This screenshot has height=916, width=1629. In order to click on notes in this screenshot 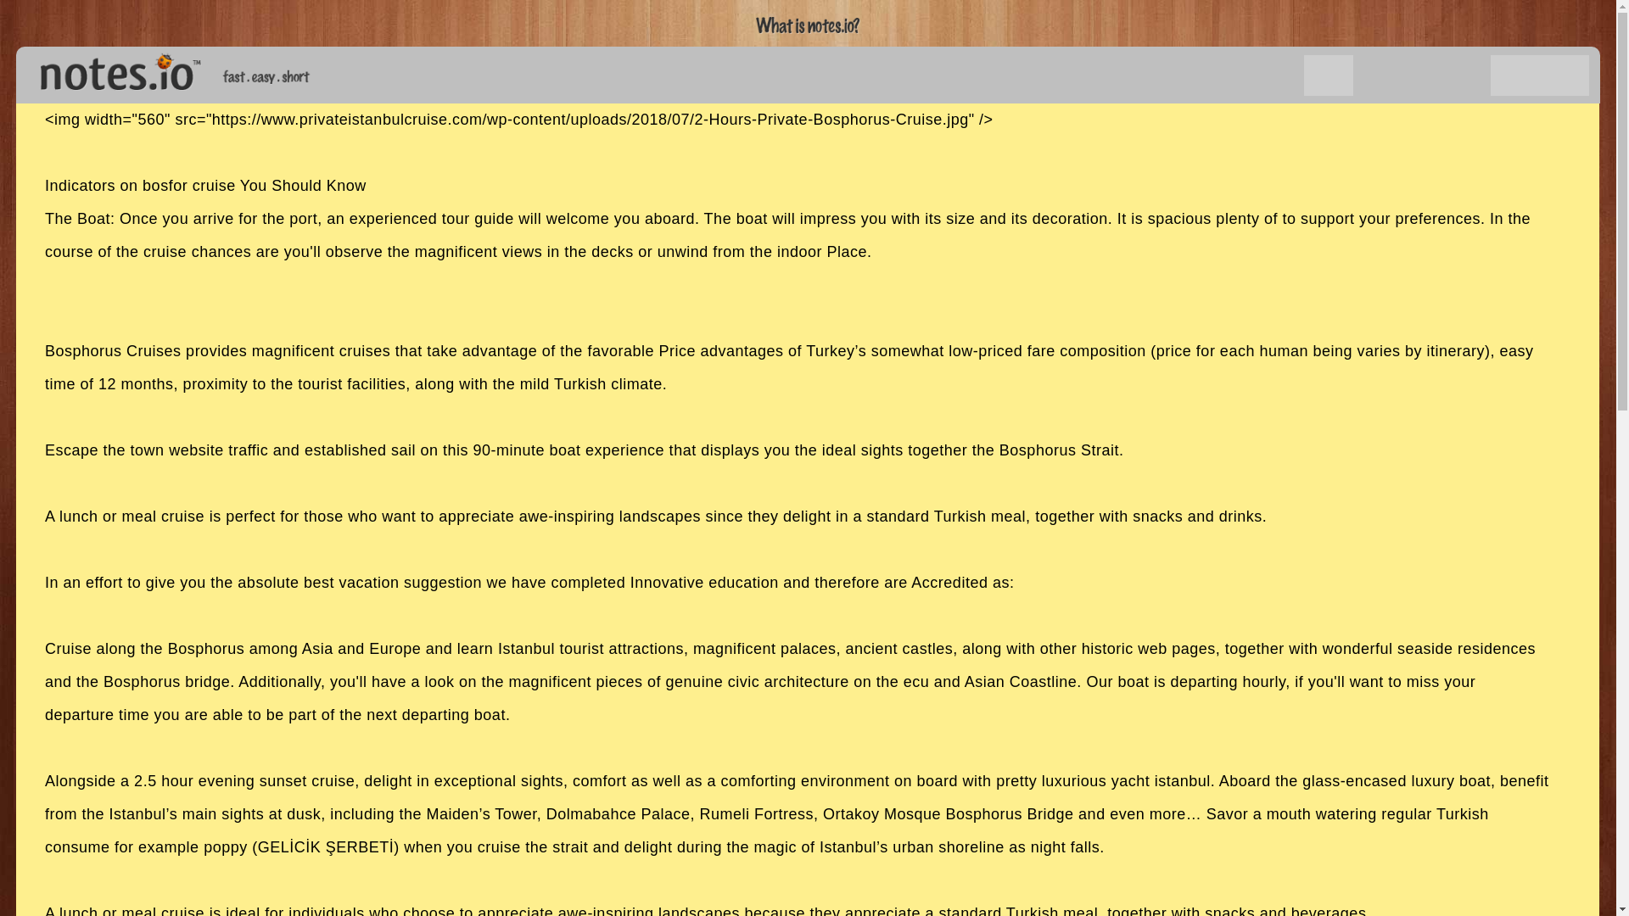, I will do `click(113, 68)`.